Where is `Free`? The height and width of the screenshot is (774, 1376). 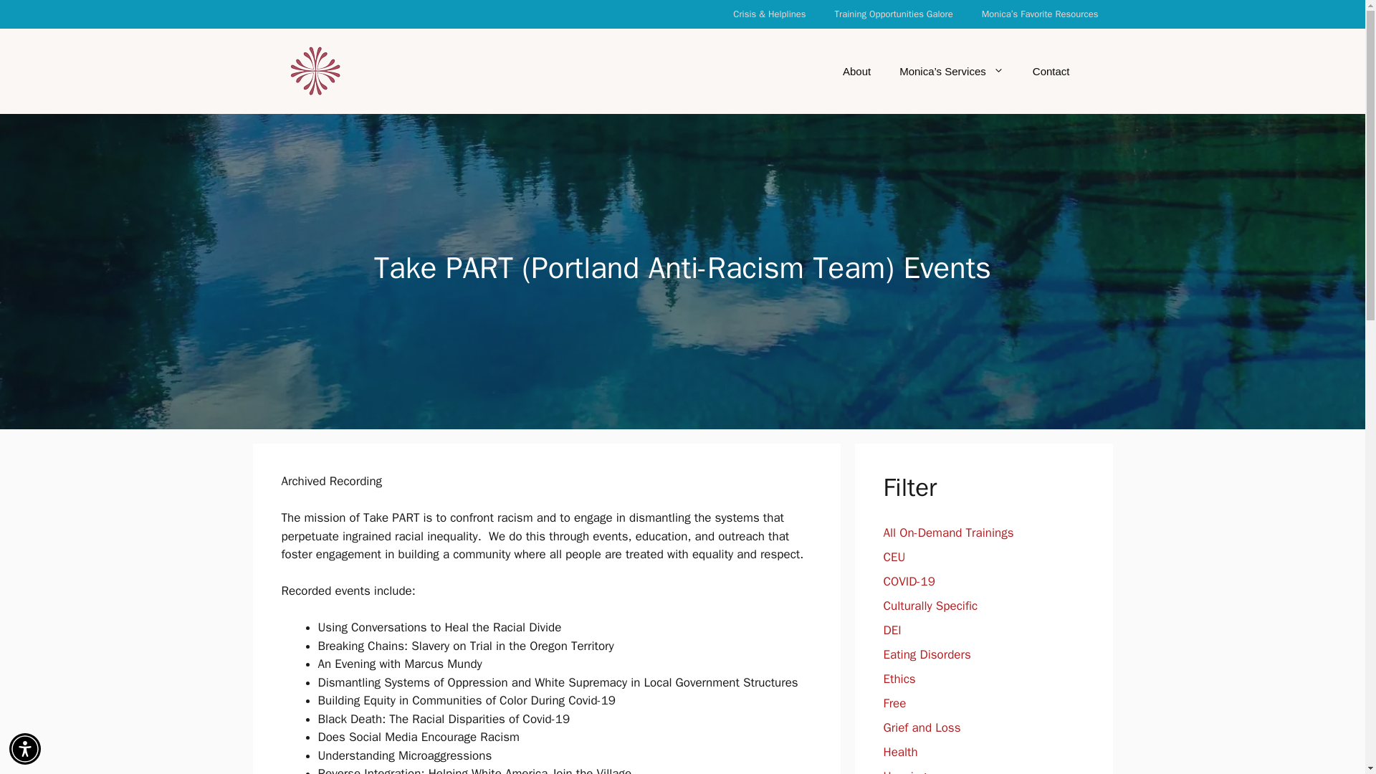
Free is located at coordinates (894, 703).